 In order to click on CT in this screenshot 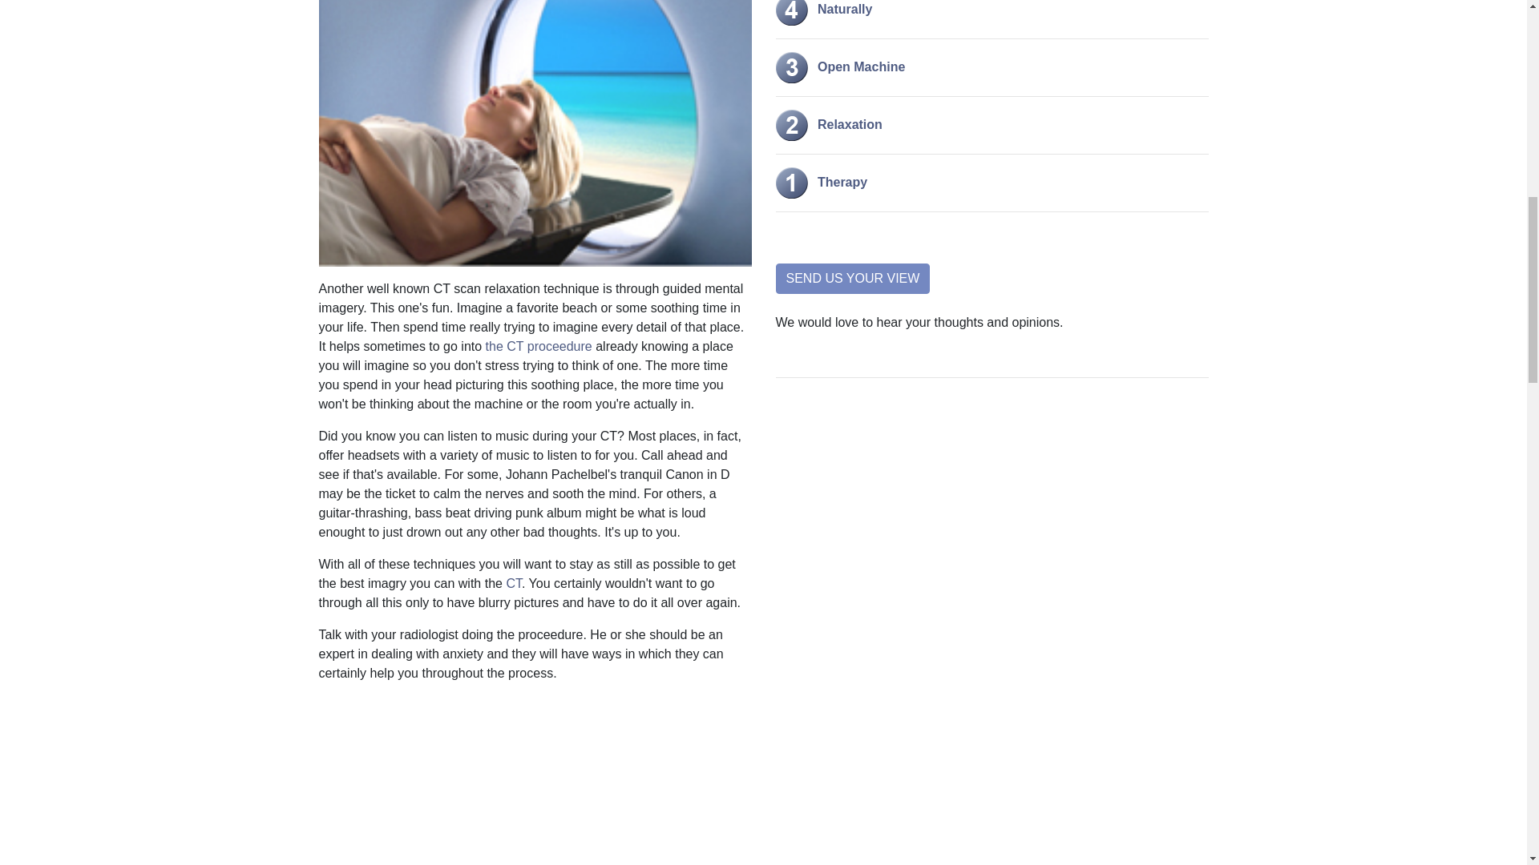, I will do `click(513, 583)`.